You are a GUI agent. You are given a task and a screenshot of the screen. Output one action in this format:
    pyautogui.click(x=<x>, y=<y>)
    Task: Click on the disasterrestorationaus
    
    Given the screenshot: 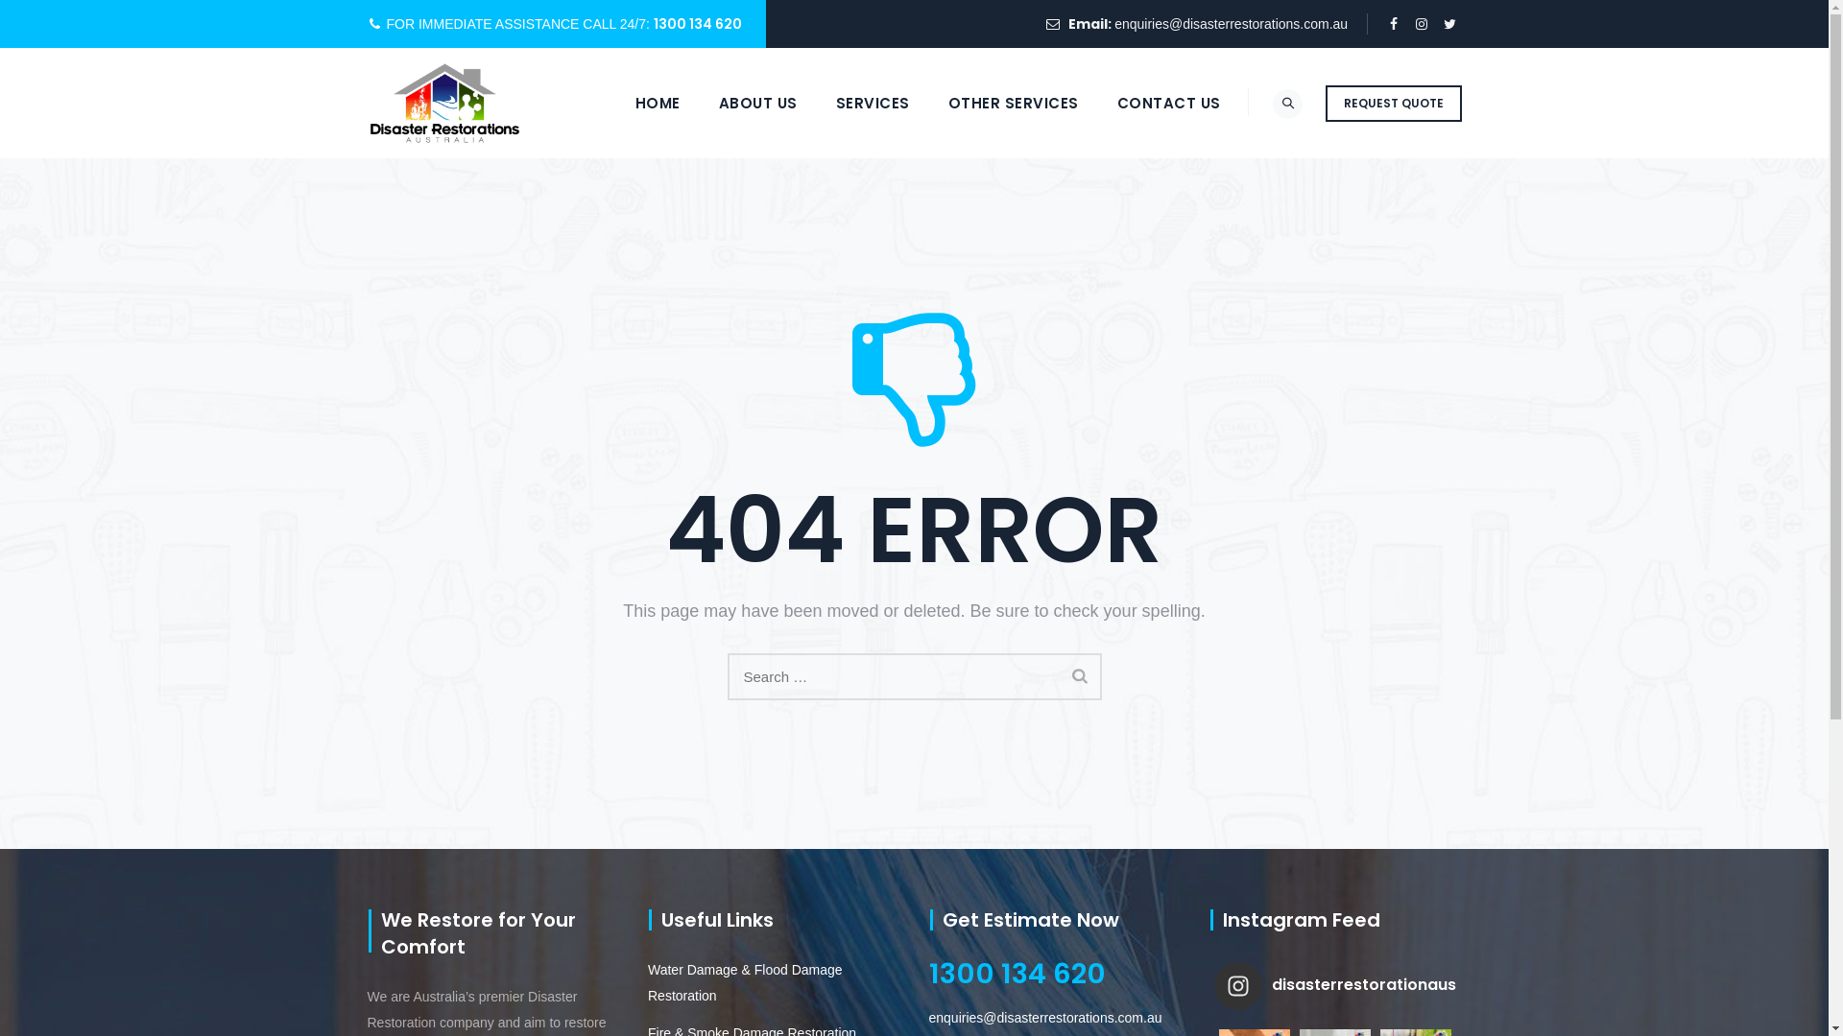 What is the action you would take?
    pyautogui.click(x=1336, y=986)
    